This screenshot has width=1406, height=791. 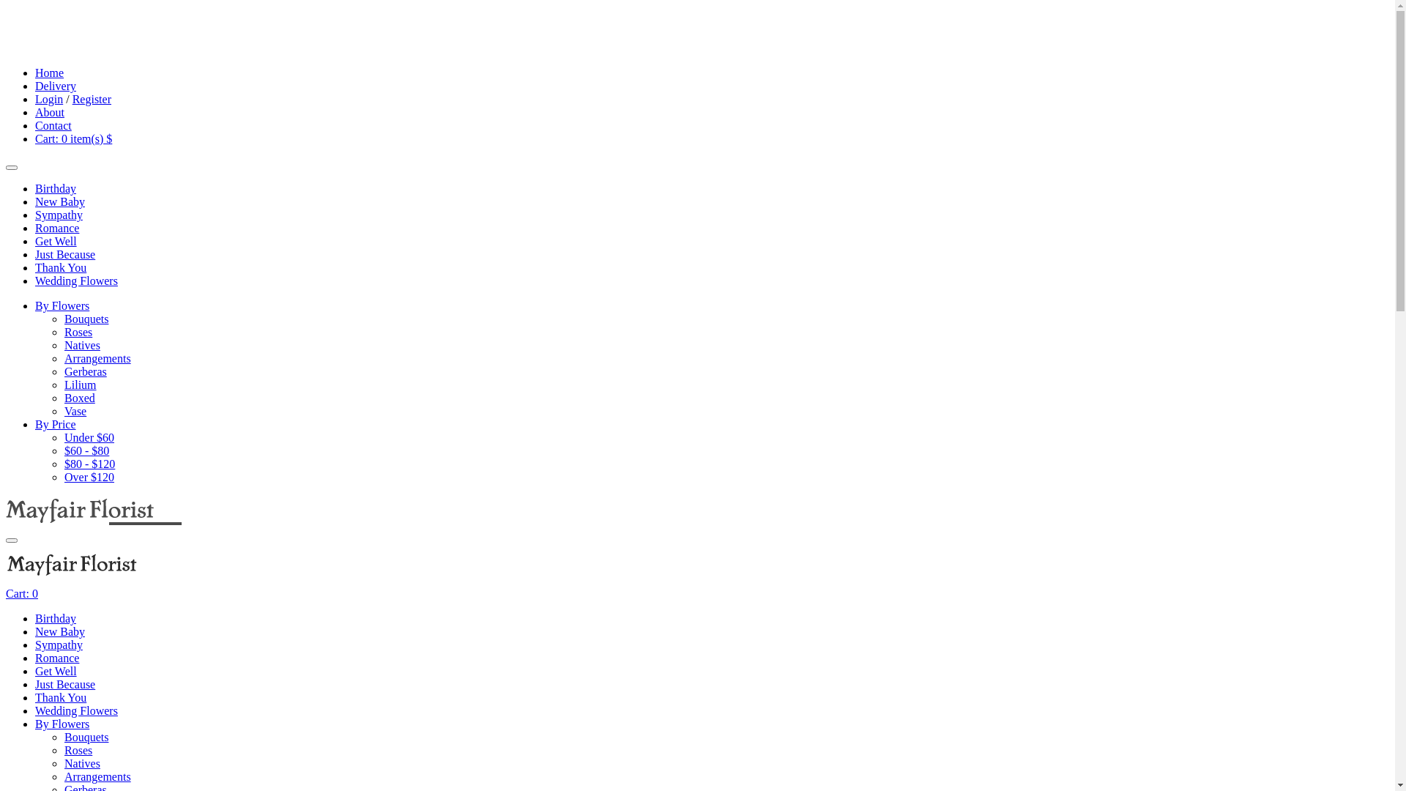 What do you see at coordinates (65, 255) in the screenshot?
I see `Just Because` at bounding box center [65, 255].